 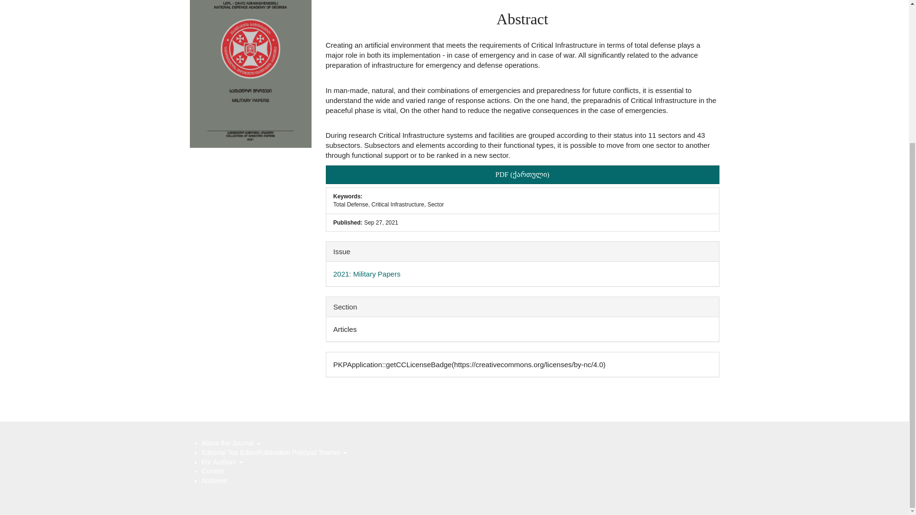 I want to click on 2021: Military Papers, so click(x=366, y=274).